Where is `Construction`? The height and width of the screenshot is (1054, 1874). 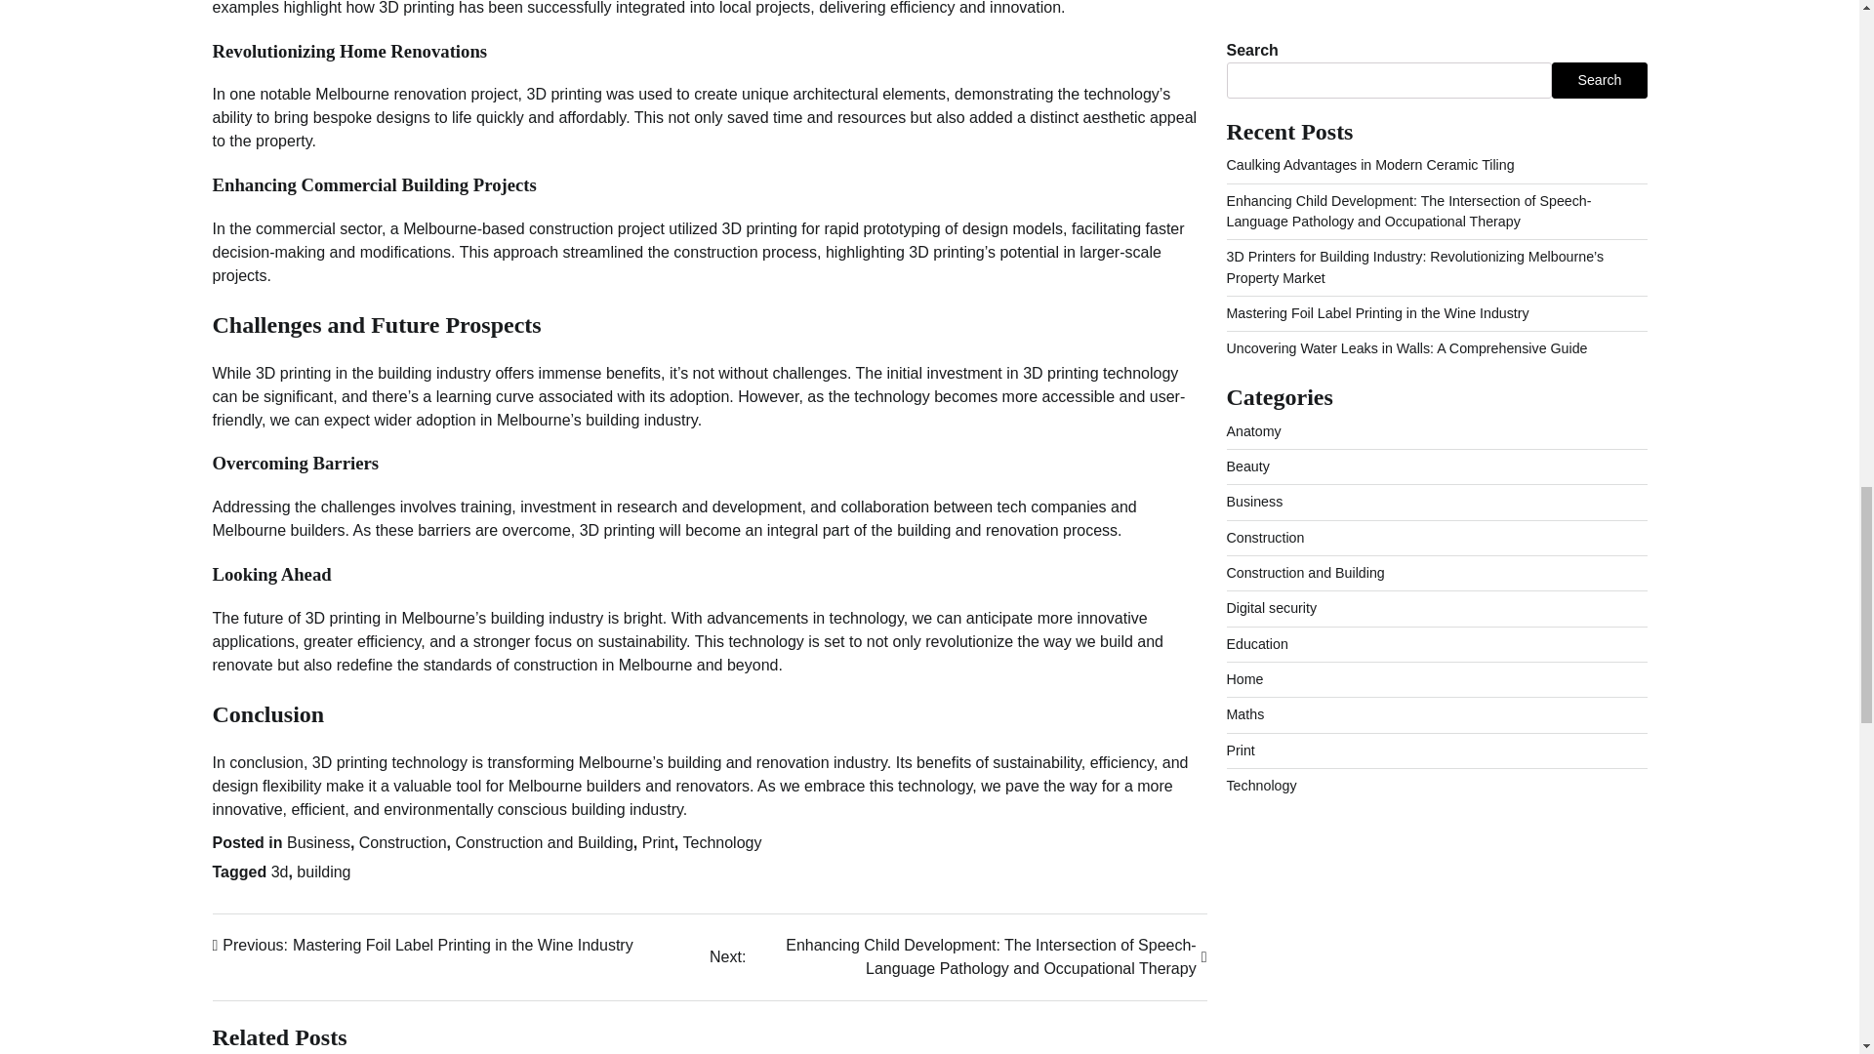
Construction is located at coordinates (318, 841).